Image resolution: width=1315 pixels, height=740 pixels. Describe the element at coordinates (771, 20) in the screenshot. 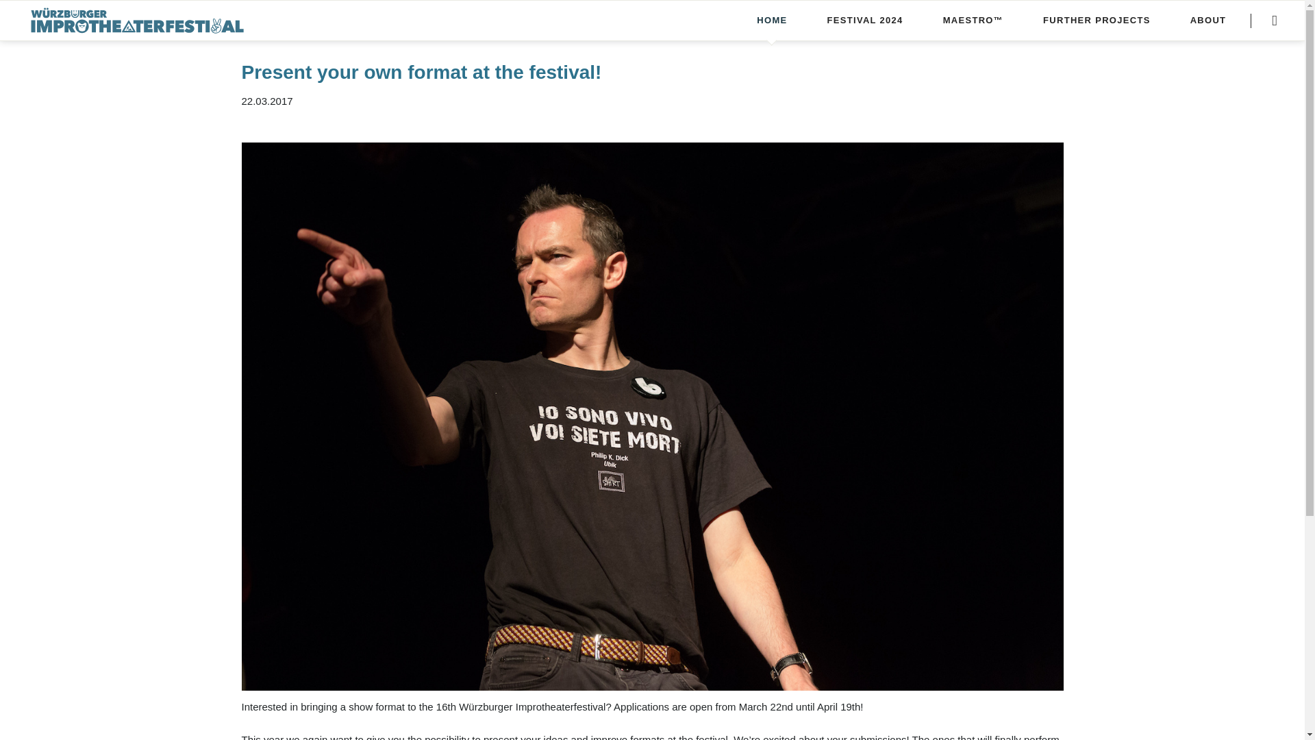

I see `HOME` at that location.